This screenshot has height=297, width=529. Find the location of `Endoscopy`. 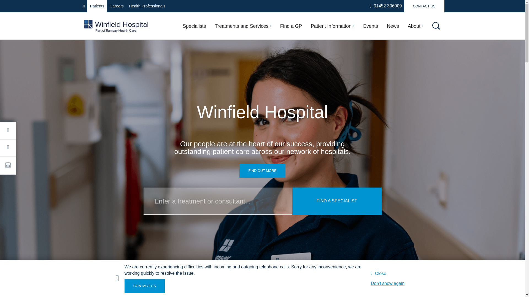

Endoscopy is located at coordinates (379, 124).